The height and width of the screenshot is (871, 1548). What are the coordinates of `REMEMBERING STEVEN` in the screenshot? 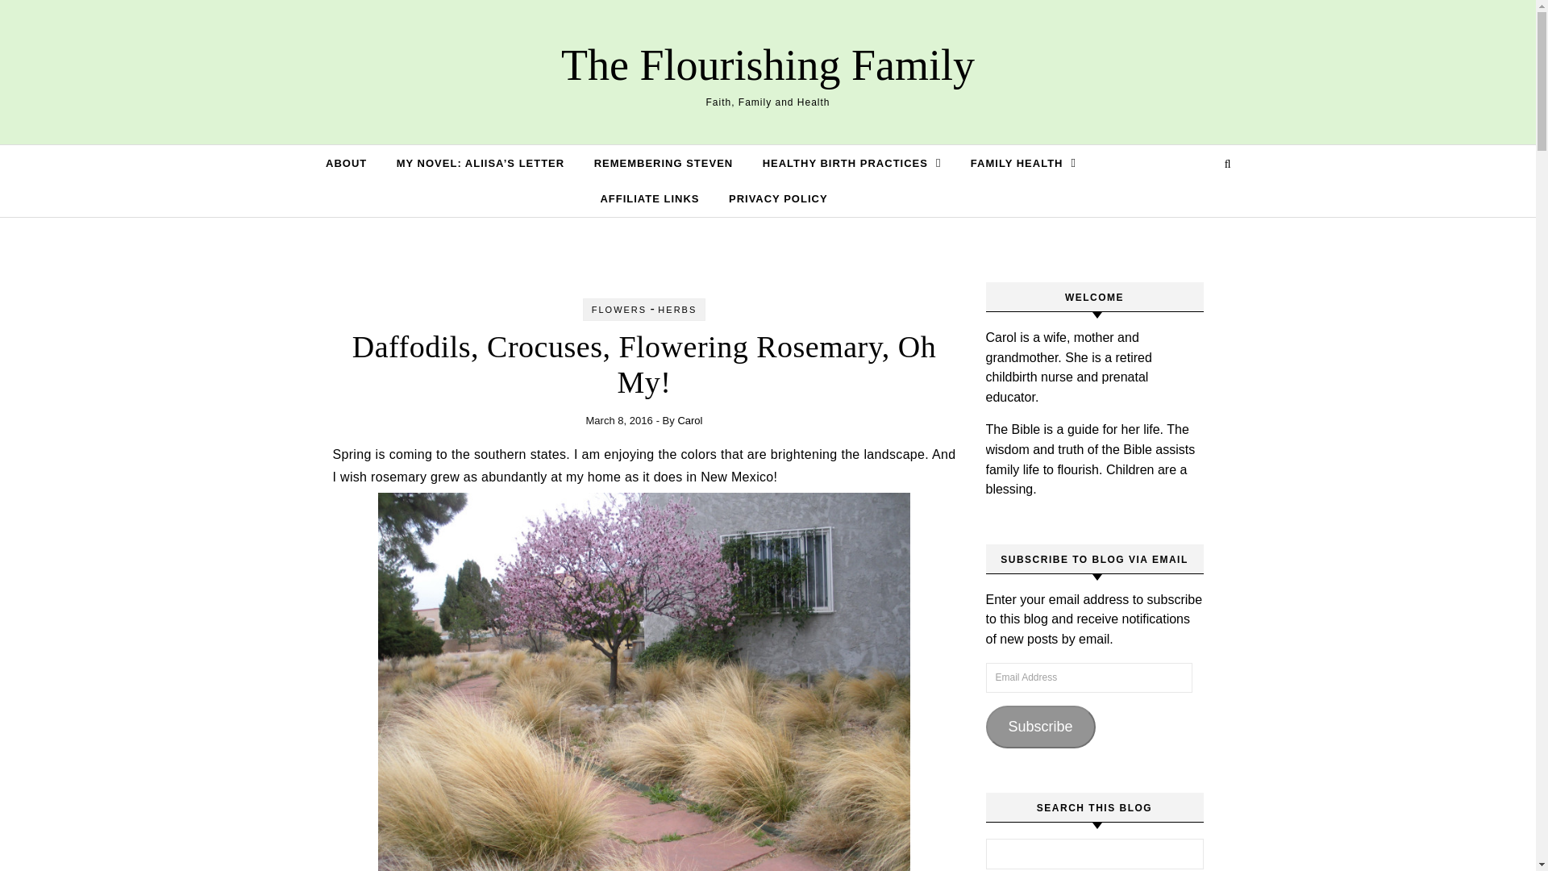 It's located at (664, 163).